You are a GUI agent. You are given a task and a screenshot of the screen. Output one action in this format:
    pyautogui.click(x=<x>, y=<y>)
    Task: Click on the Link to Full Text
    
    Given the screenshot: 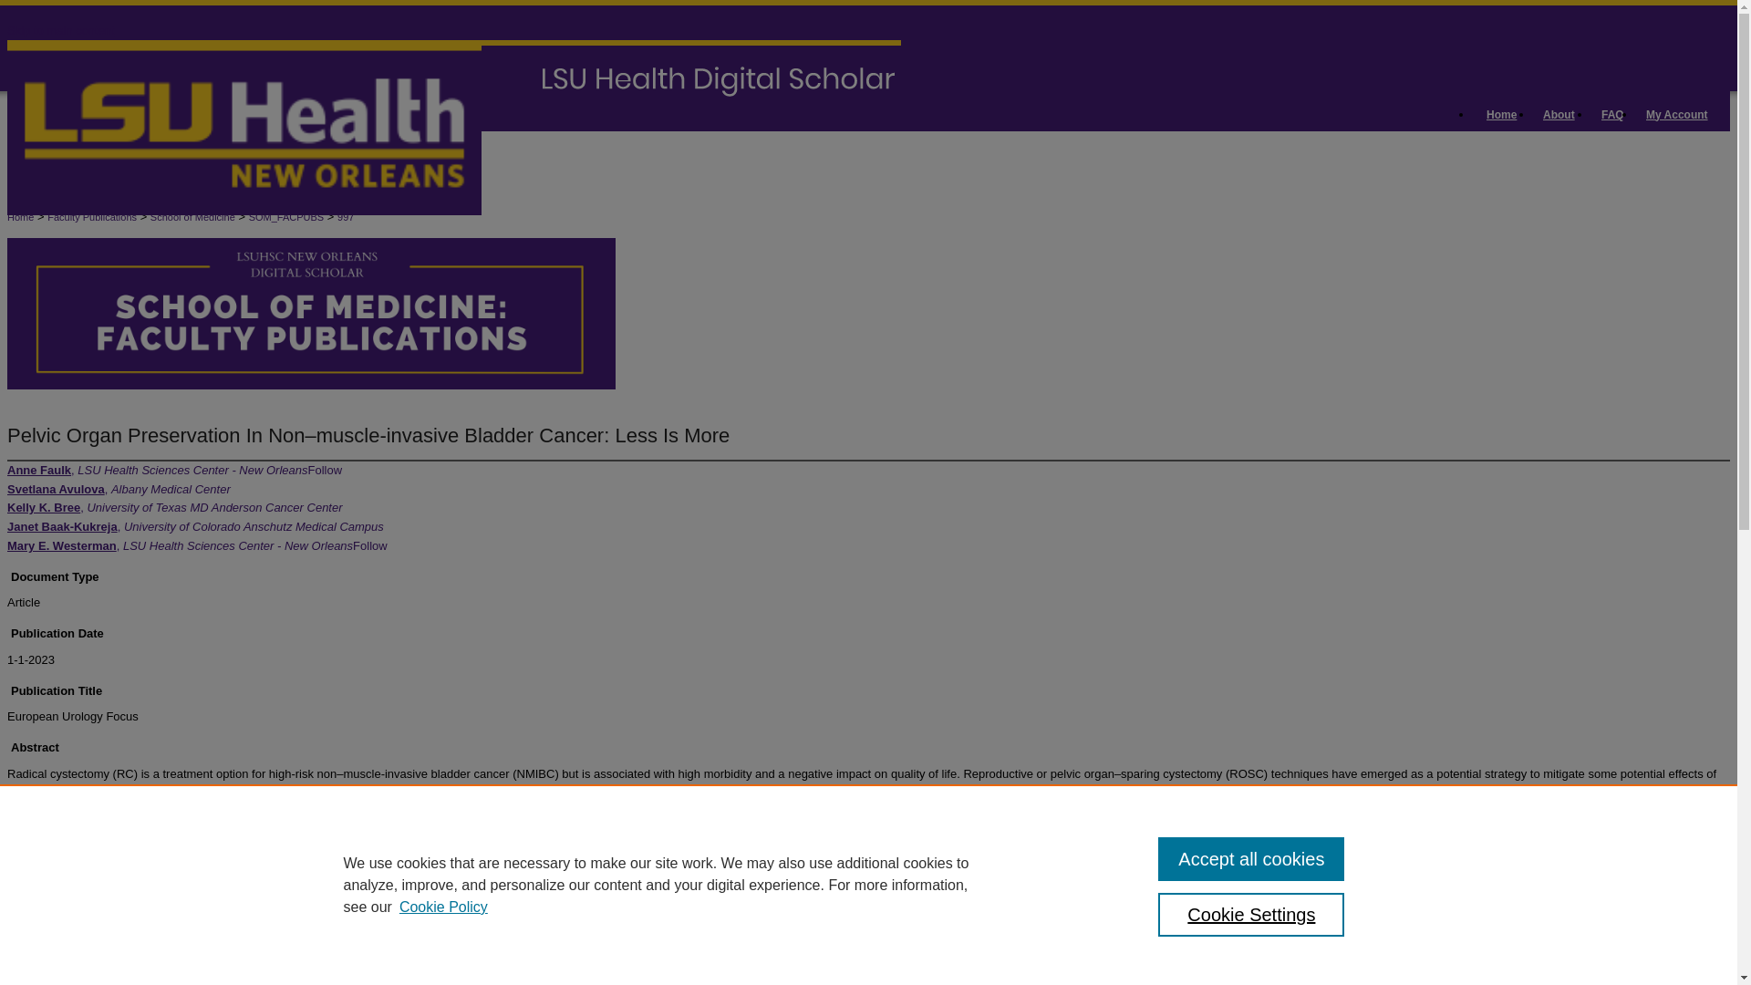 What is the action you would take?
    pyautogui.click(x=78, y=969)
    